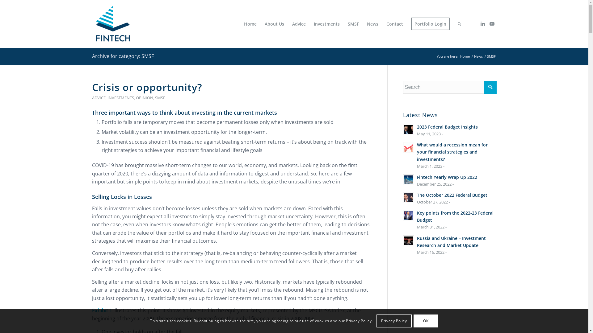 The width and height of the screenshot is (593, 333). What do you see at coordinates (372, 24) in the screenshot?
I see `News` at bounding box center [372, 24].